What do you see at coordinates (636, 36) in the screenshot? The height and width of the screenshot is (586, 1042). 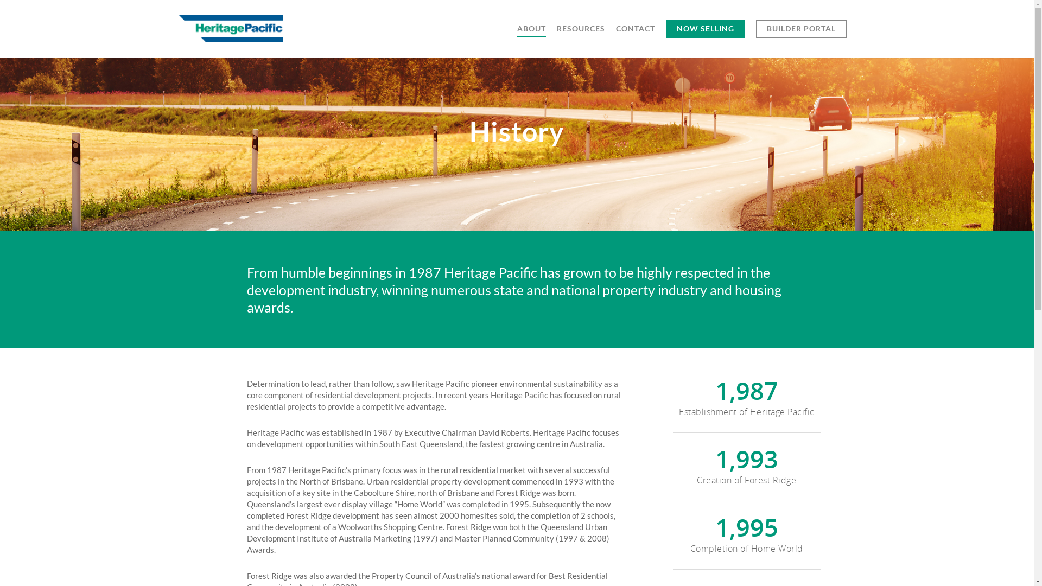 I see `CONTACT` at bounding box center [636, 36].